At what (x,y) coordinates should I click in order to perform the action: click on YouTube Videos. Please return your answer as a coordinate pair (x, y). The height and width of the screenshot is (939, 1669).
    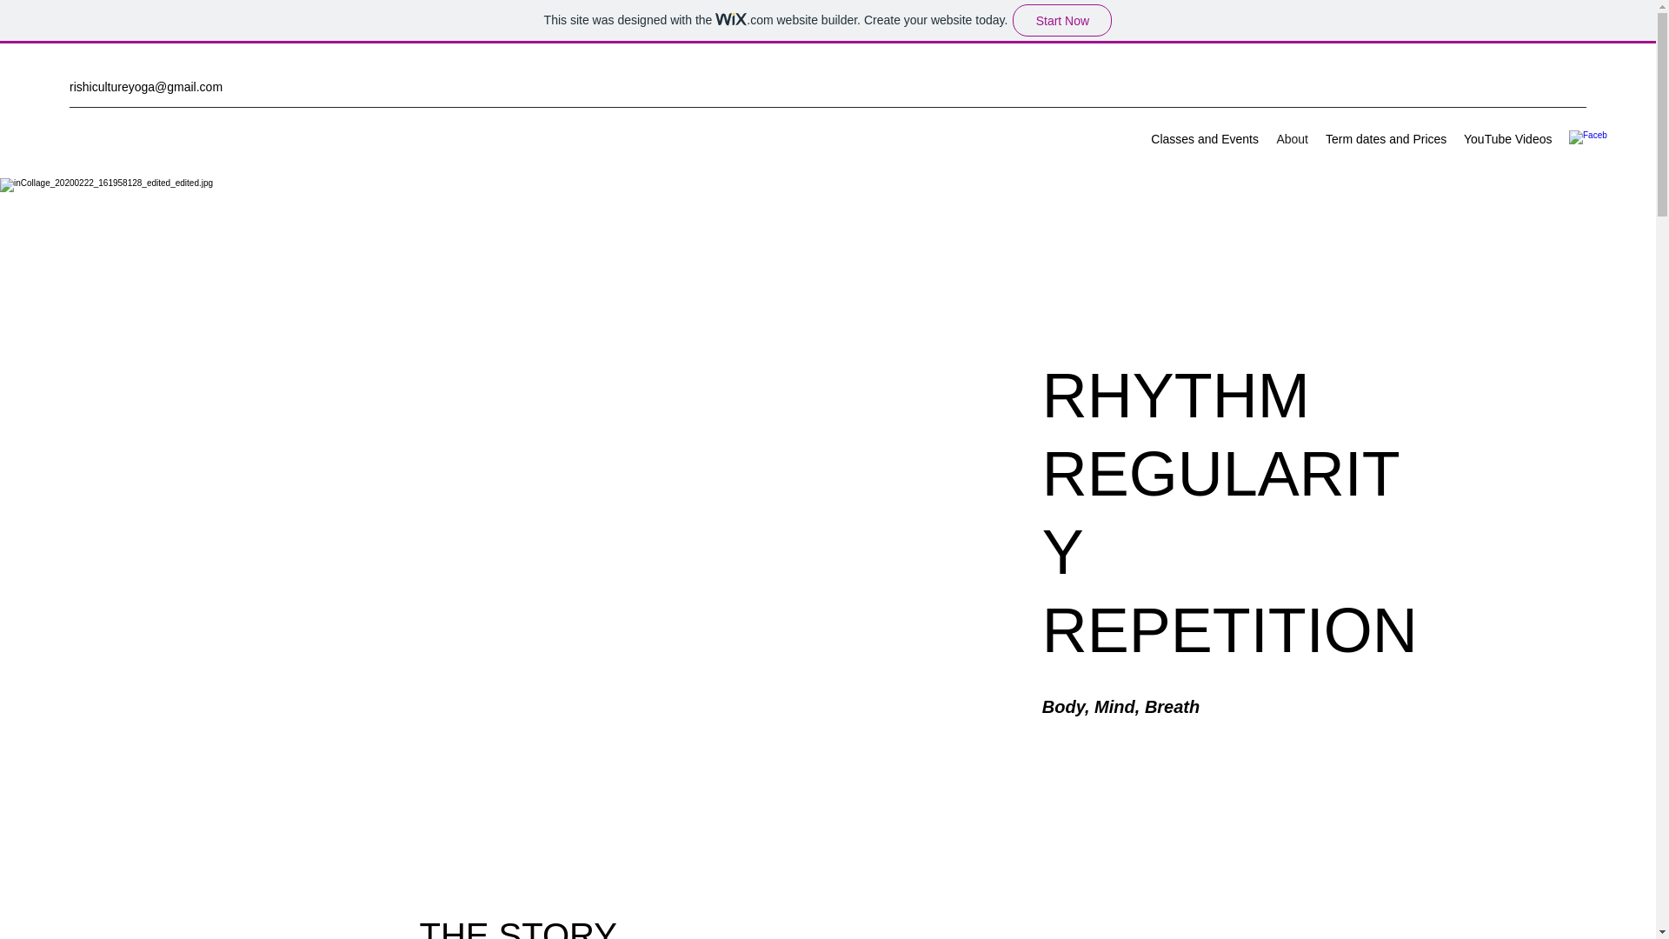
    Looking at the image, I should click on (1507, 138).